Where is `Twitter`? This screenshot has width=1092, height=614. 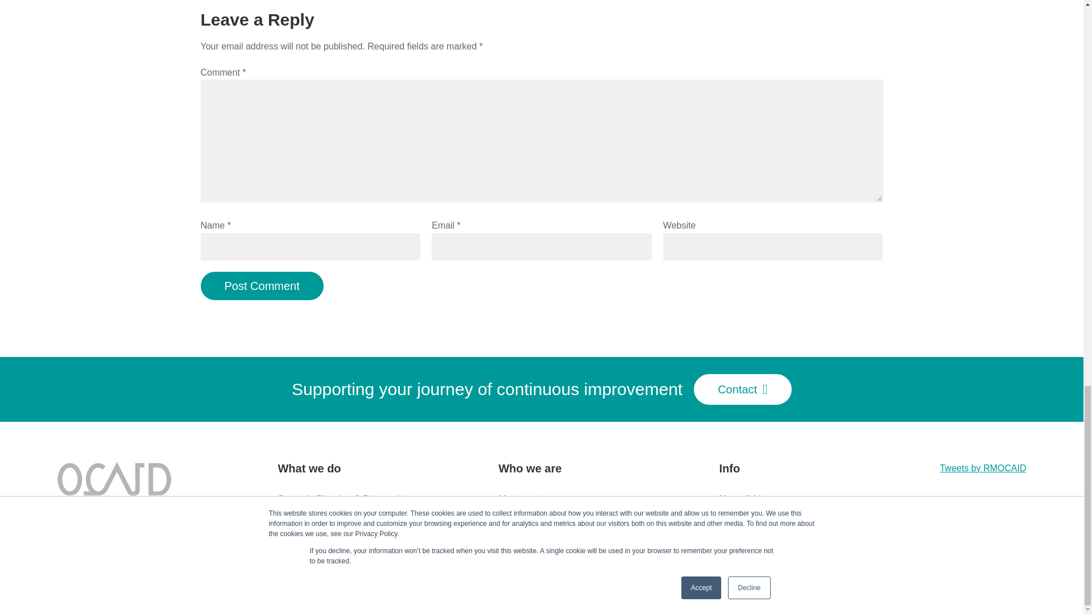 Twitter is located at coordinates (68, 513).